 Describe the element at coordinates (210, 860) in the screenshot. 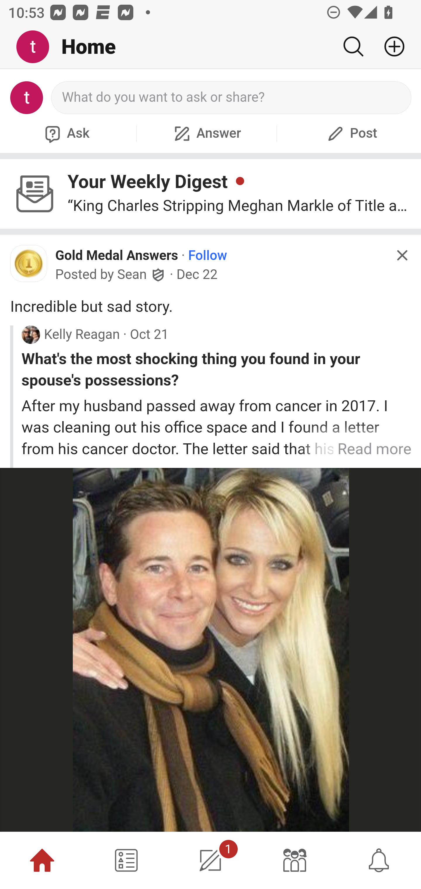

I see `1` at that location.